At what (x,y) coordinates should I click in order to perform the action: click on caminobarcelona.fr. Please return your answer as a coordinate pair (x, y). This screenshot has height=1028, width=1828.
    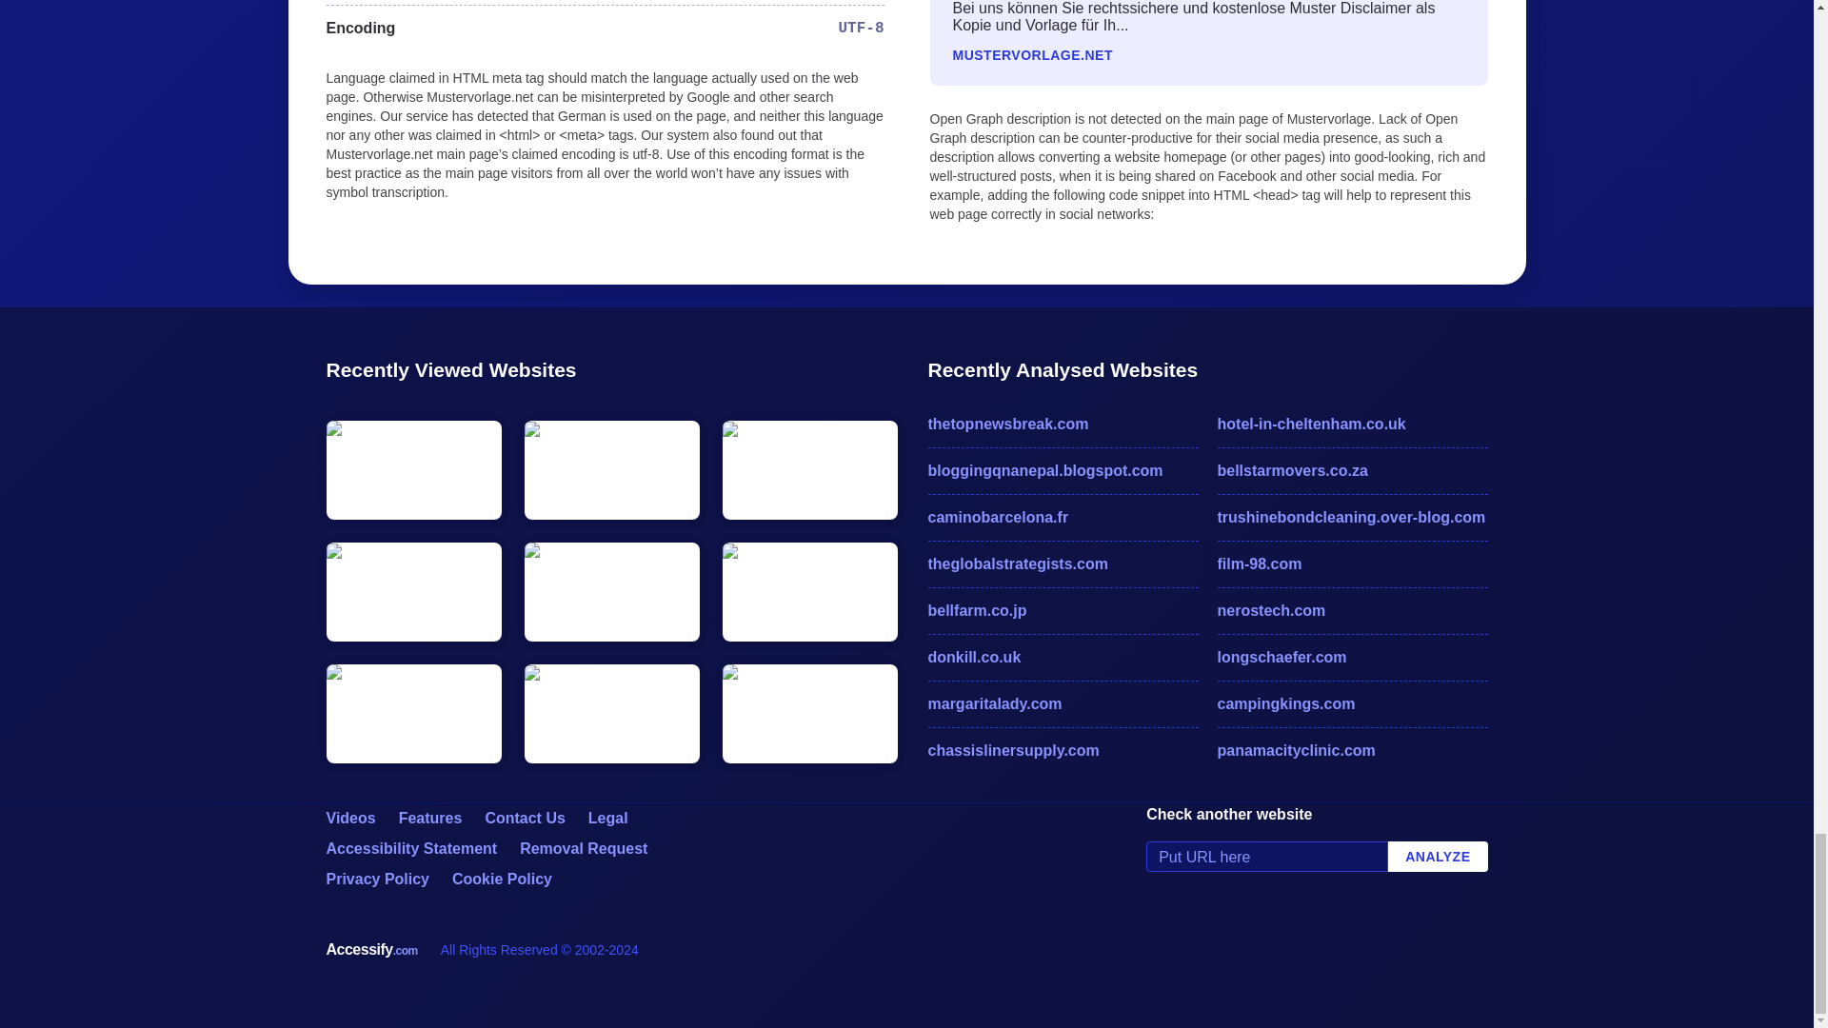
    Looking at the image, I should click on (1062, 518).